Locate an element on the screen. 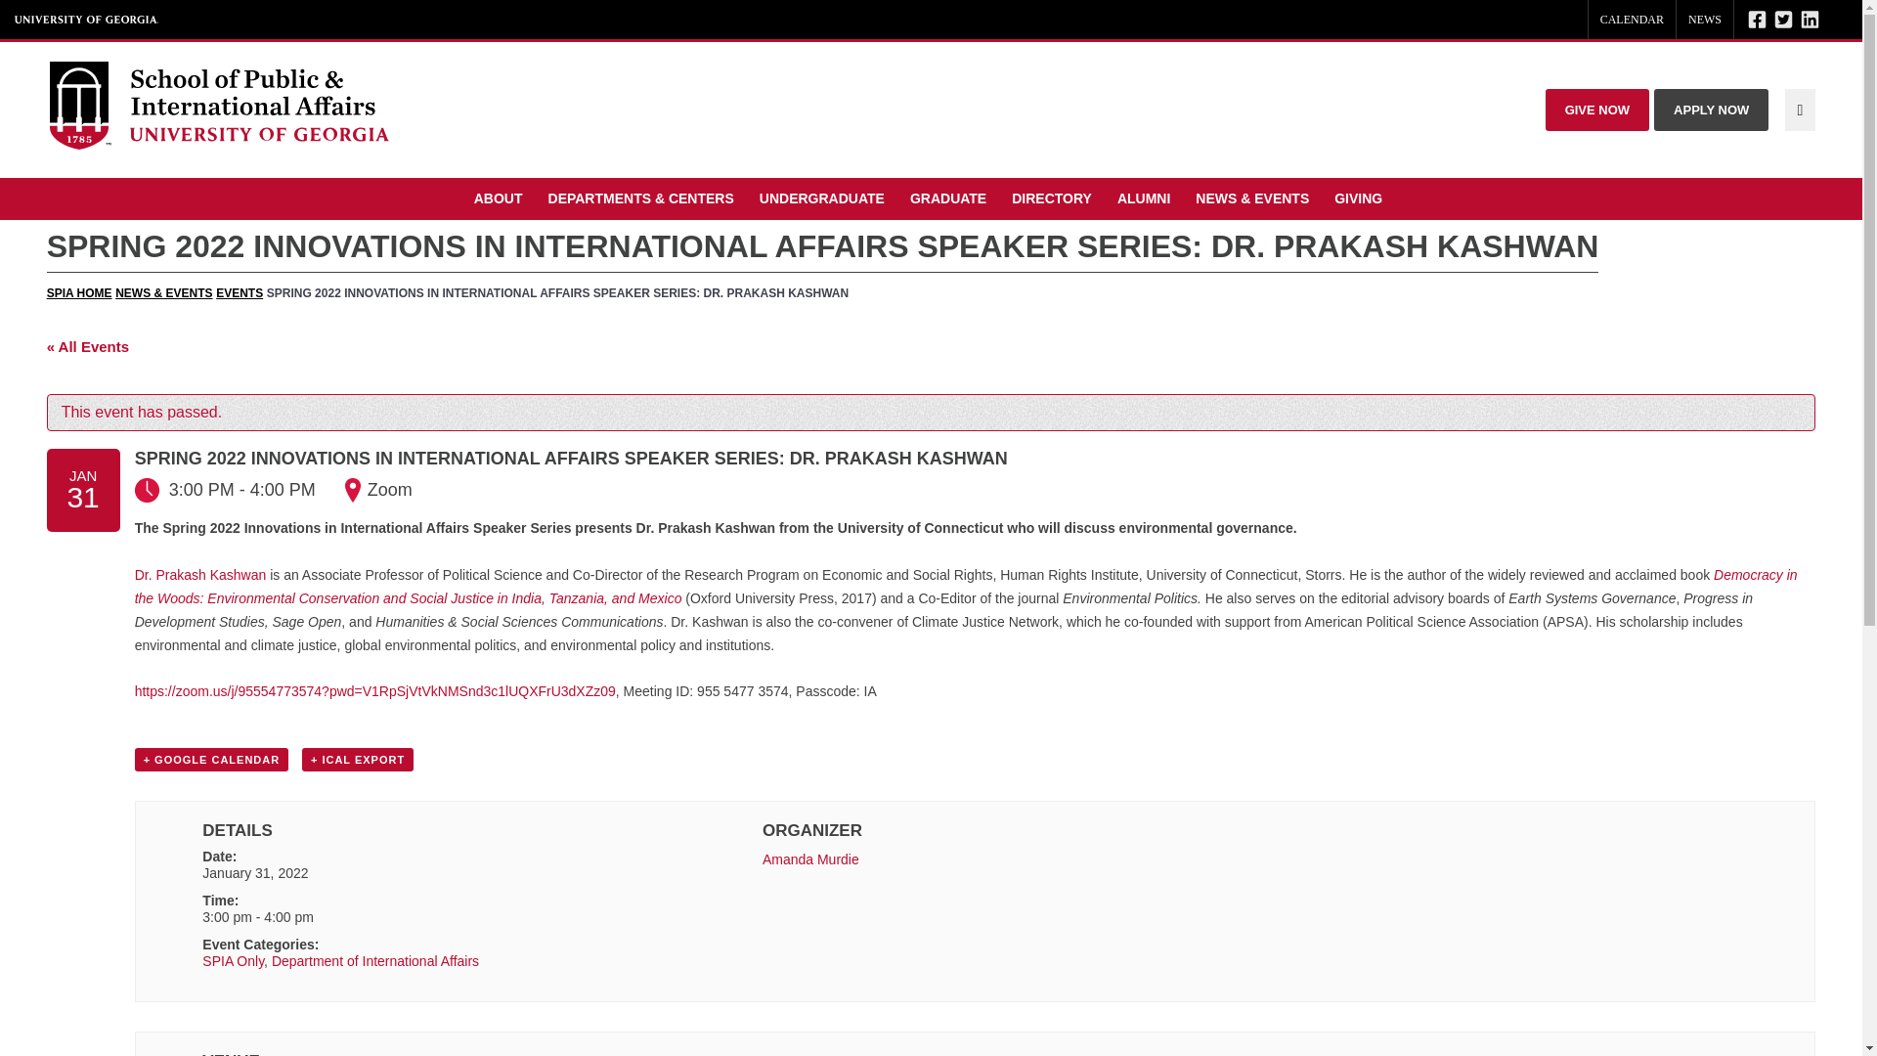 This screenshot has height=1056, width=1877. TWITTER is located at coordinates (1783, 20).